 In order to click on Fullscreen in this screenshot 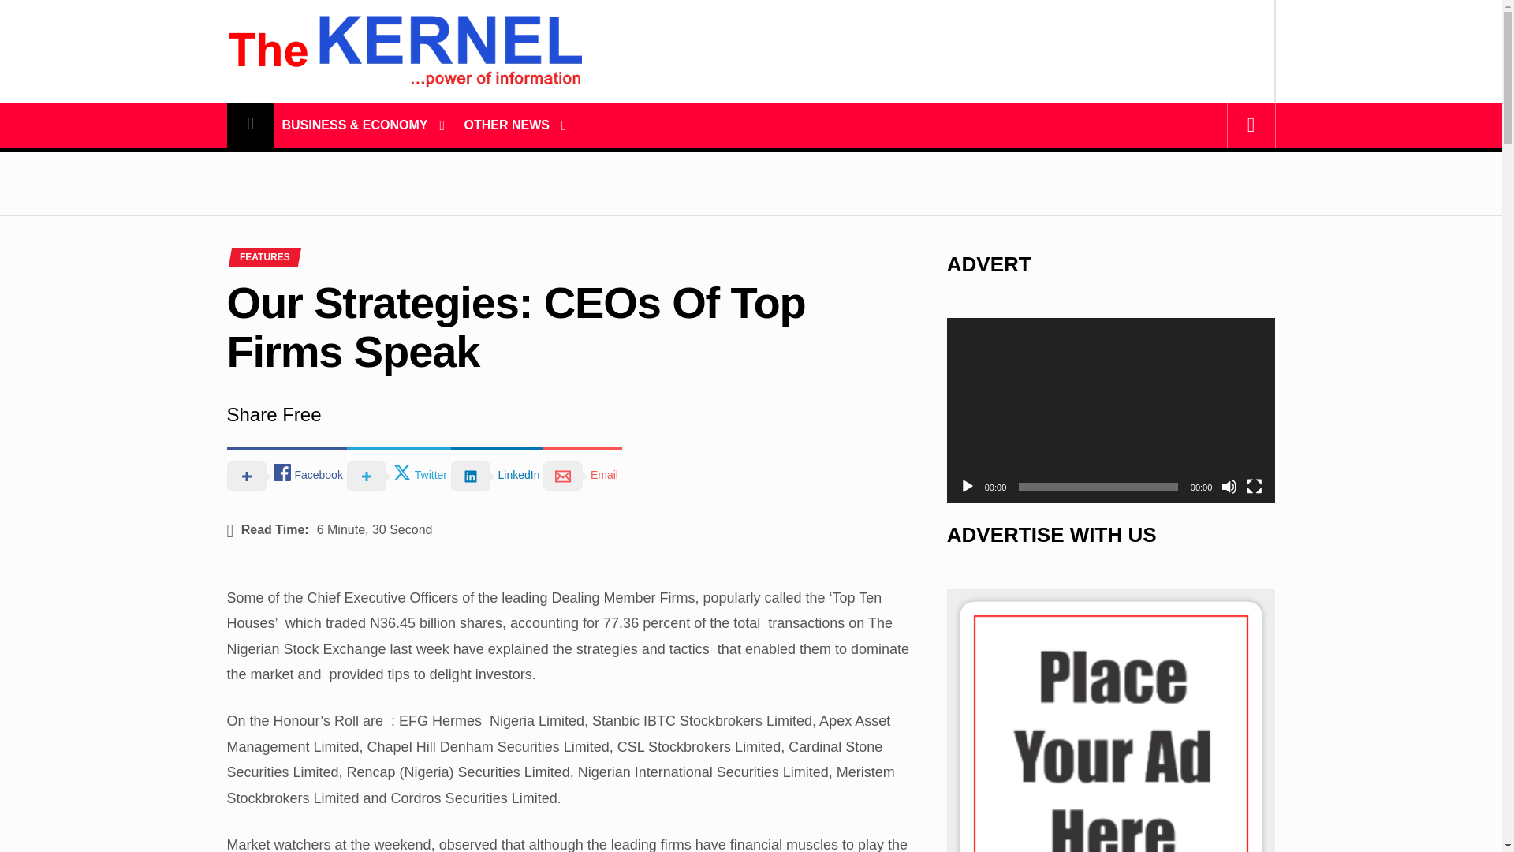, I will do `click(1254, 486)`.